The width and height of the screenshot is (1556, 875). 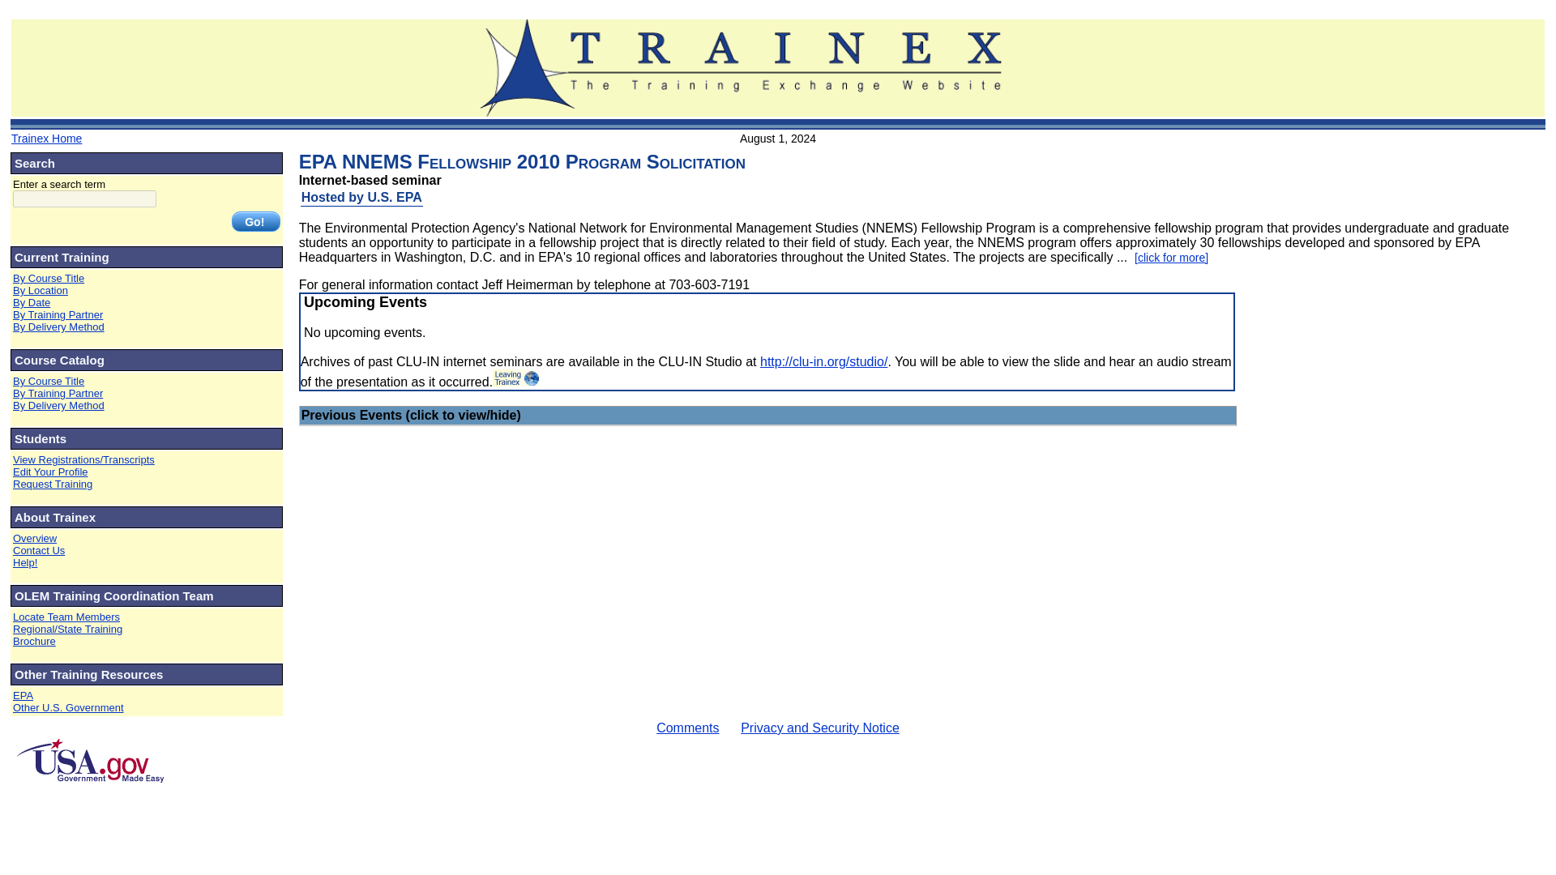 What do you see at coordinates (84, 198) in the screenshot?
I see `Search Term` at bounding box center [84, 198].